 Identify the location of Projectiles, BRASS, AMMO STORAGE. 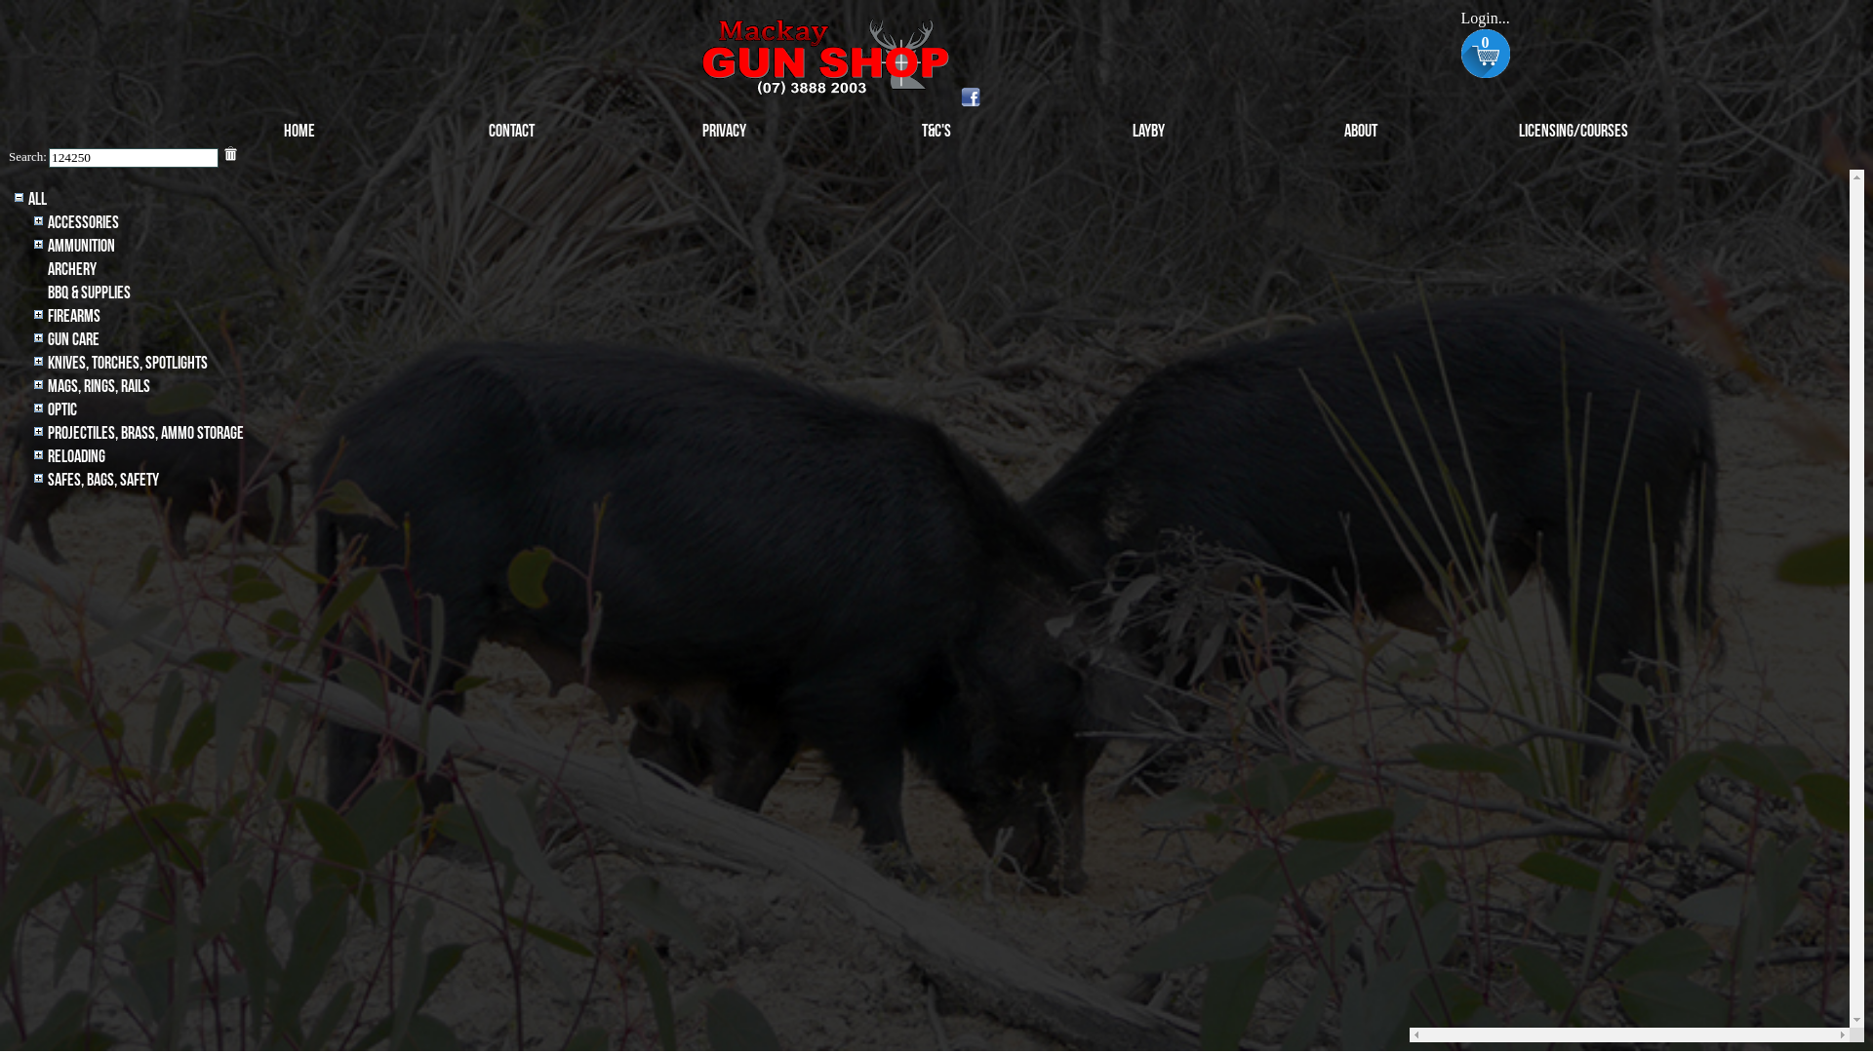
(146, 433).